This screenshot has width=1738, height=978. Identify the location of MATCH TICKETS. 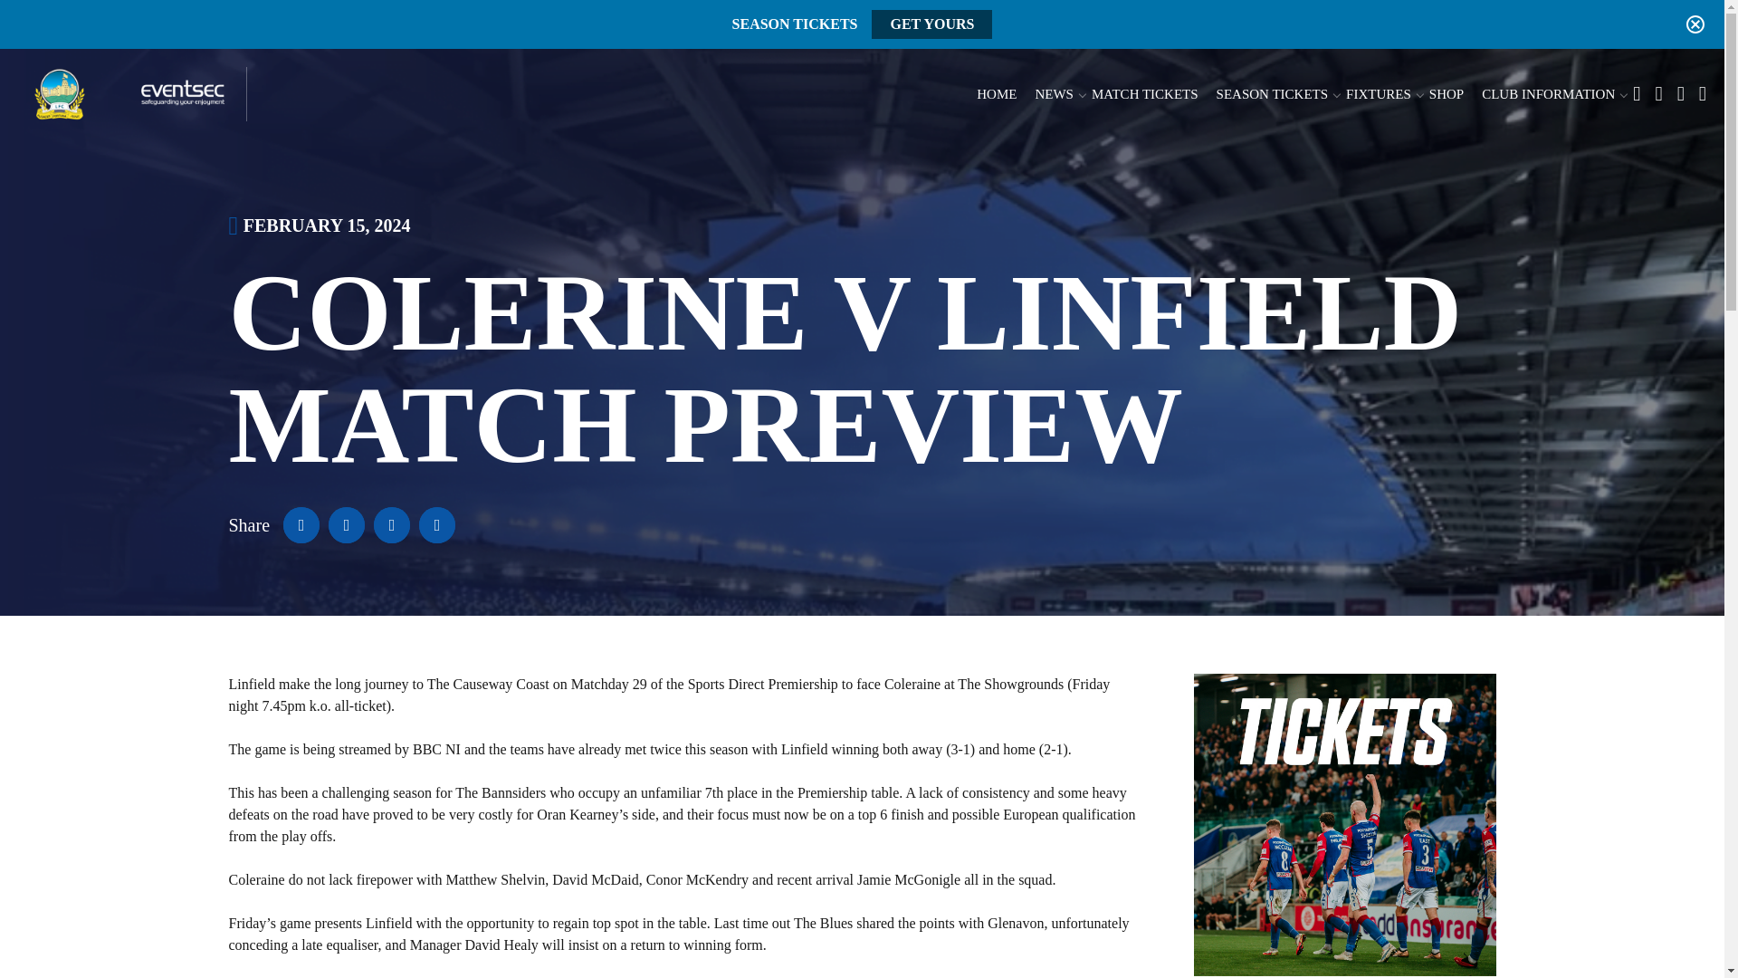
(1144, 94).